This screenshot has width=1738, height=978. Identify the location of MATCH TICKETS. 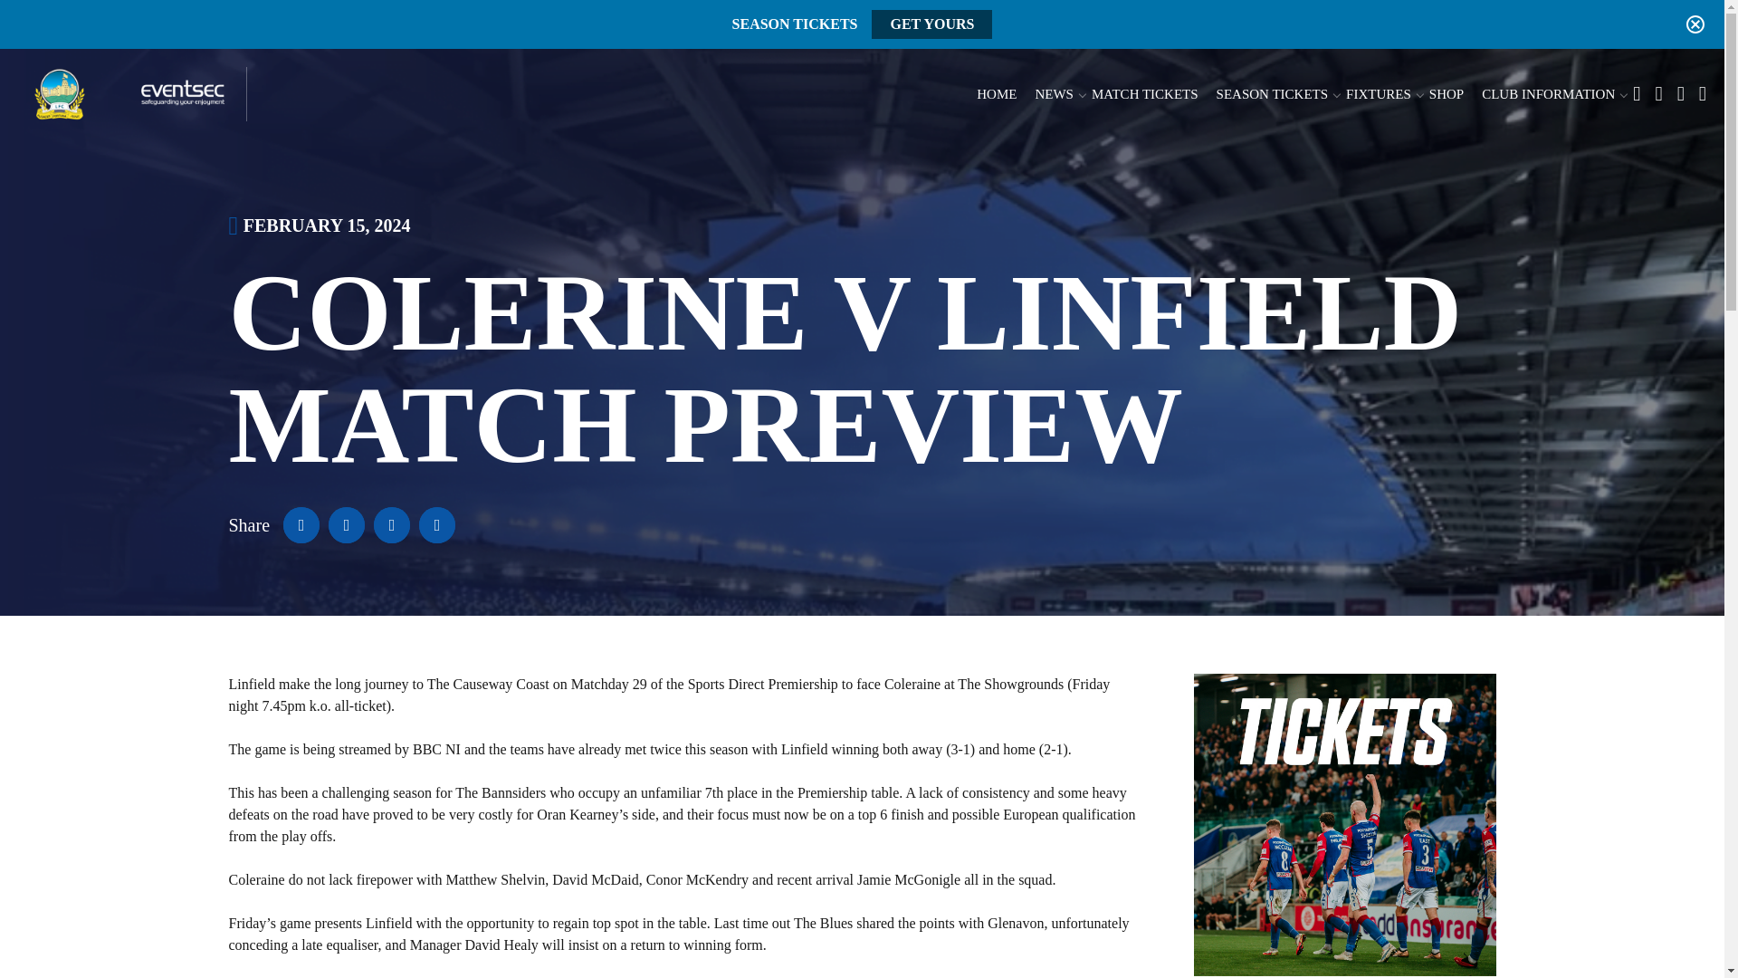
(1144, 94).